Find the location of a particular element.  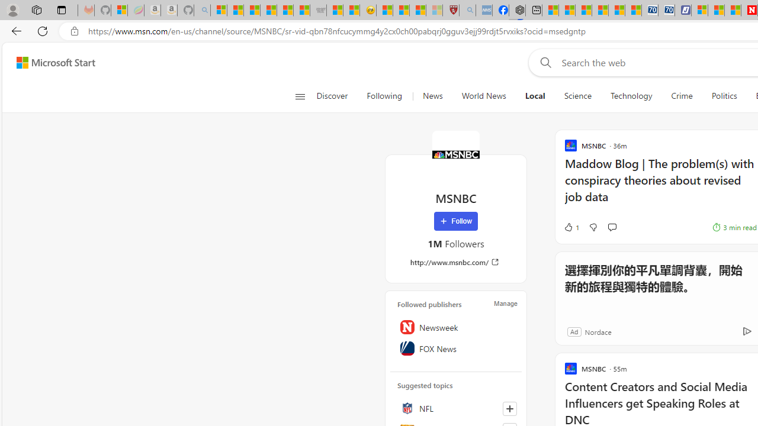

New Report Confirms 2023 Was Record Hot | Watch is located at coordinates (285, 11).